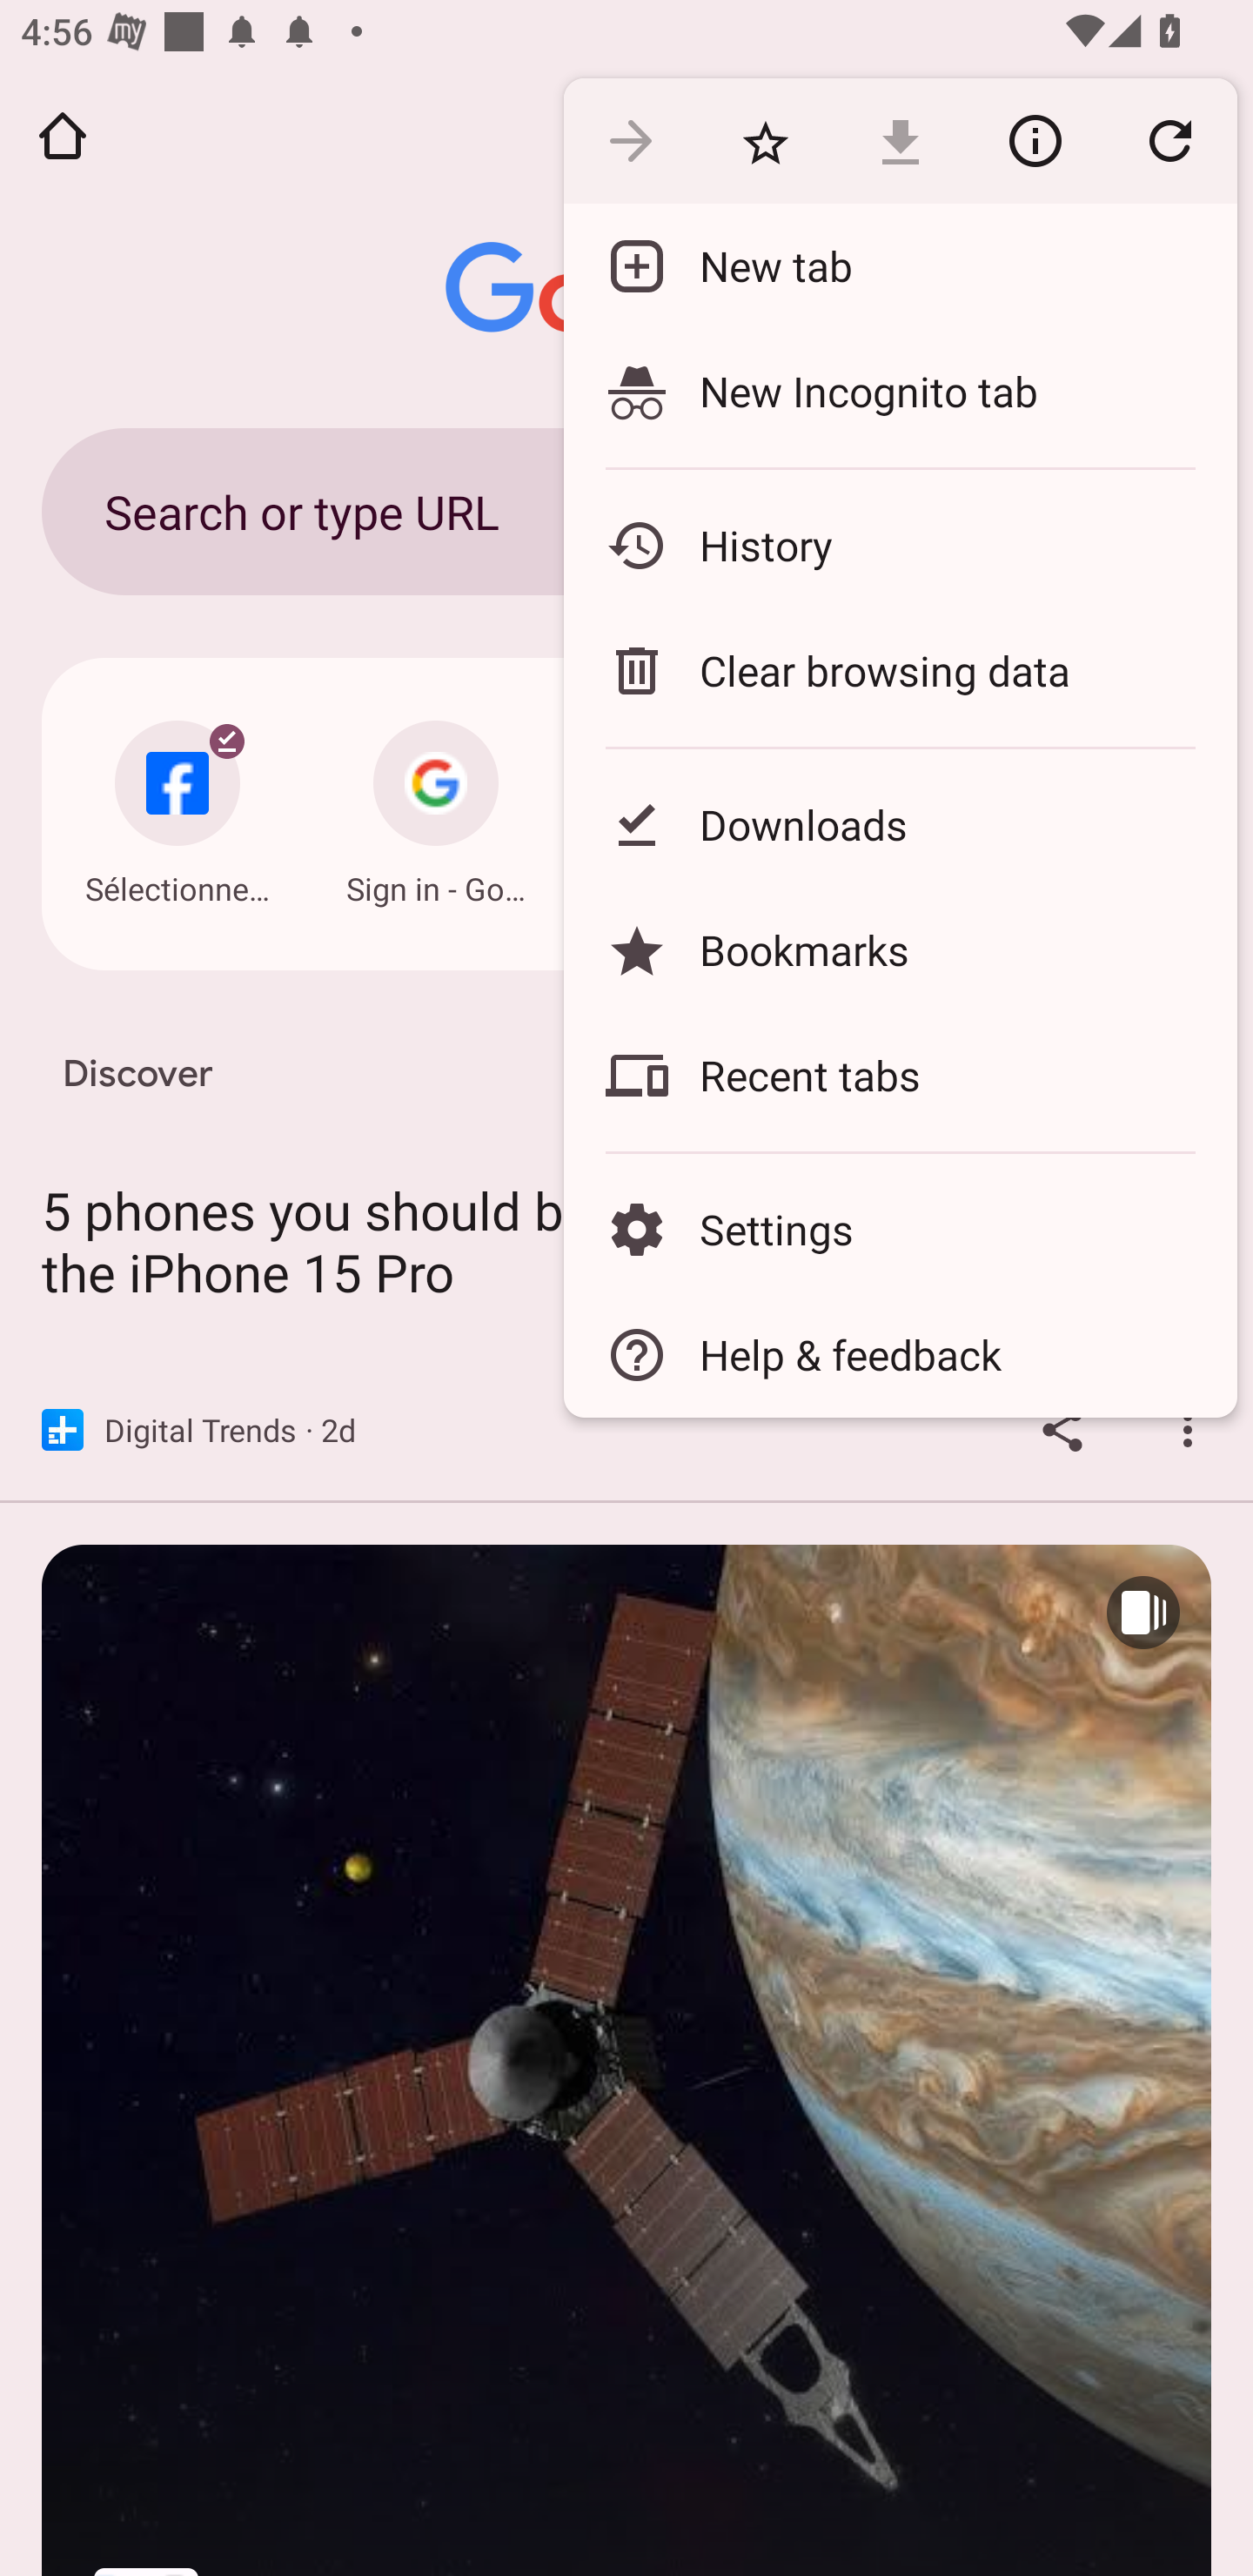 The width and height of the screenshot is (1253, 2576). What do you see at coordinates (901, 1354) in the screenshot?
I see `Help & feedback` at bounding box center [901, 1354].